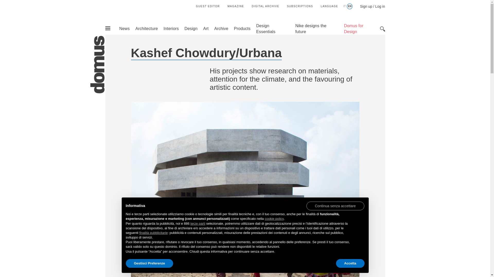 This screenshot has width=494, height=277. What do you see at coordinates (265, 6) in the screenshot?
I see `DIGITAL ARCHIVE` at bounding box center [265, 6].